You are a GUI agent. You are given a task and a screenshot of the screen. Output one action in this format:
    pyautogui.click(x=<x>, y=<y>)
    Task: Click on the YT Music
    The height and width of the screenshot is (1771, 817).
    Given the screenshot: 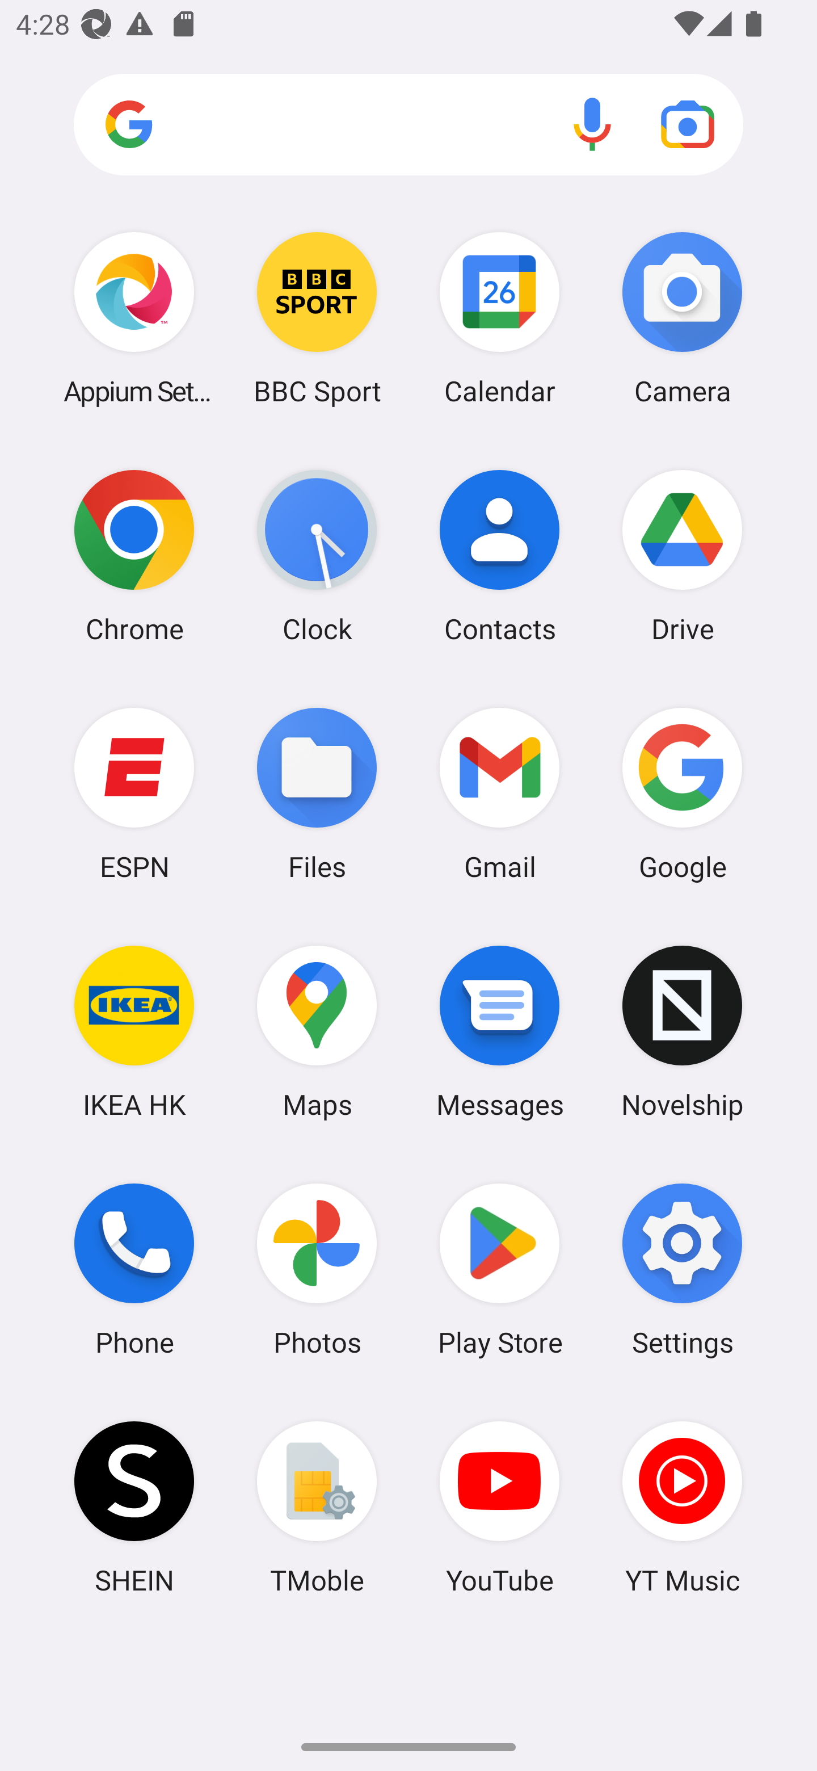 What is the action you would take?
    pyautogui.click(x=682, y=1507)
    